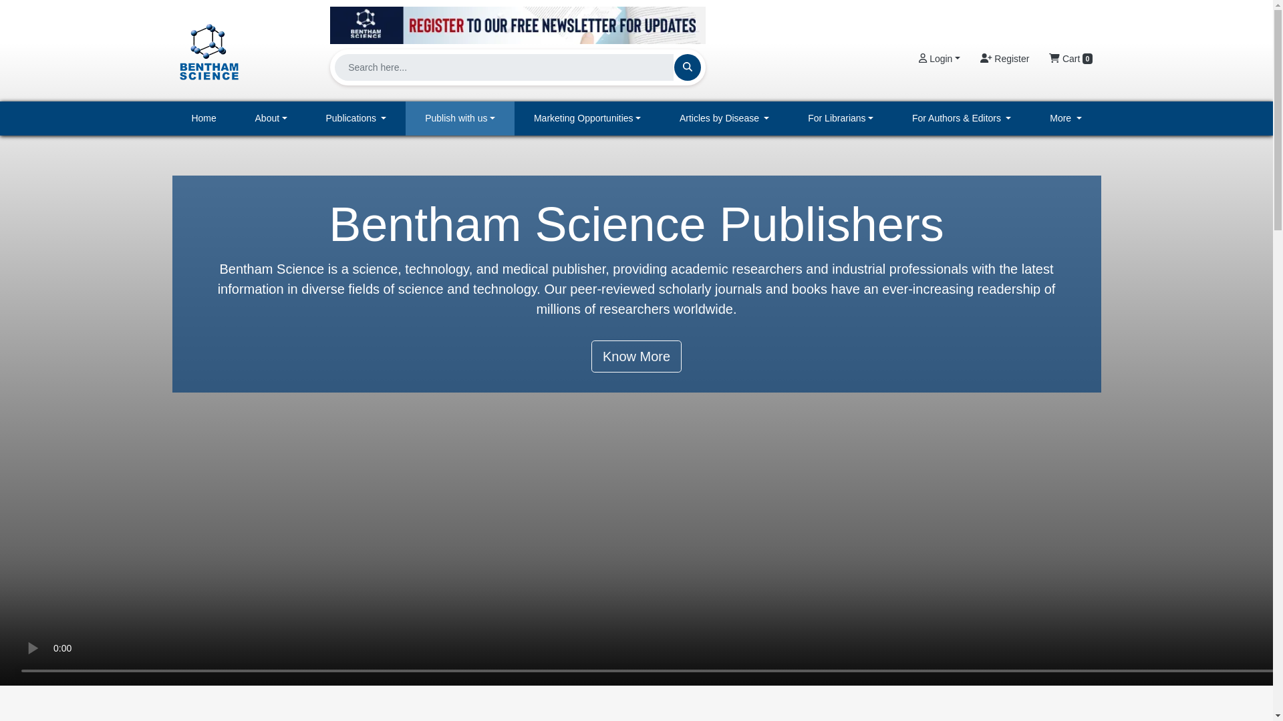  I want to click on Register, so click(1004, 59).